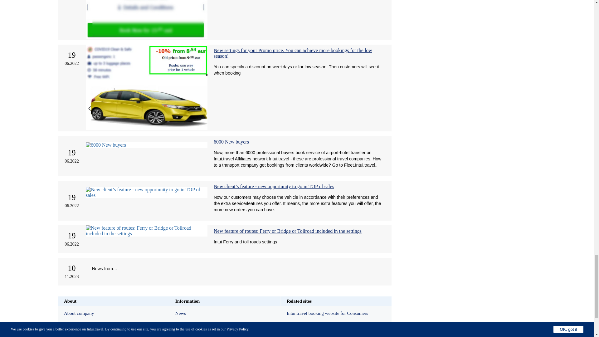 This screenshot has height=337, width=599. Describe the element at coordinates (231, 142) in the screenshot. I see `6000 New buyers` at that location.